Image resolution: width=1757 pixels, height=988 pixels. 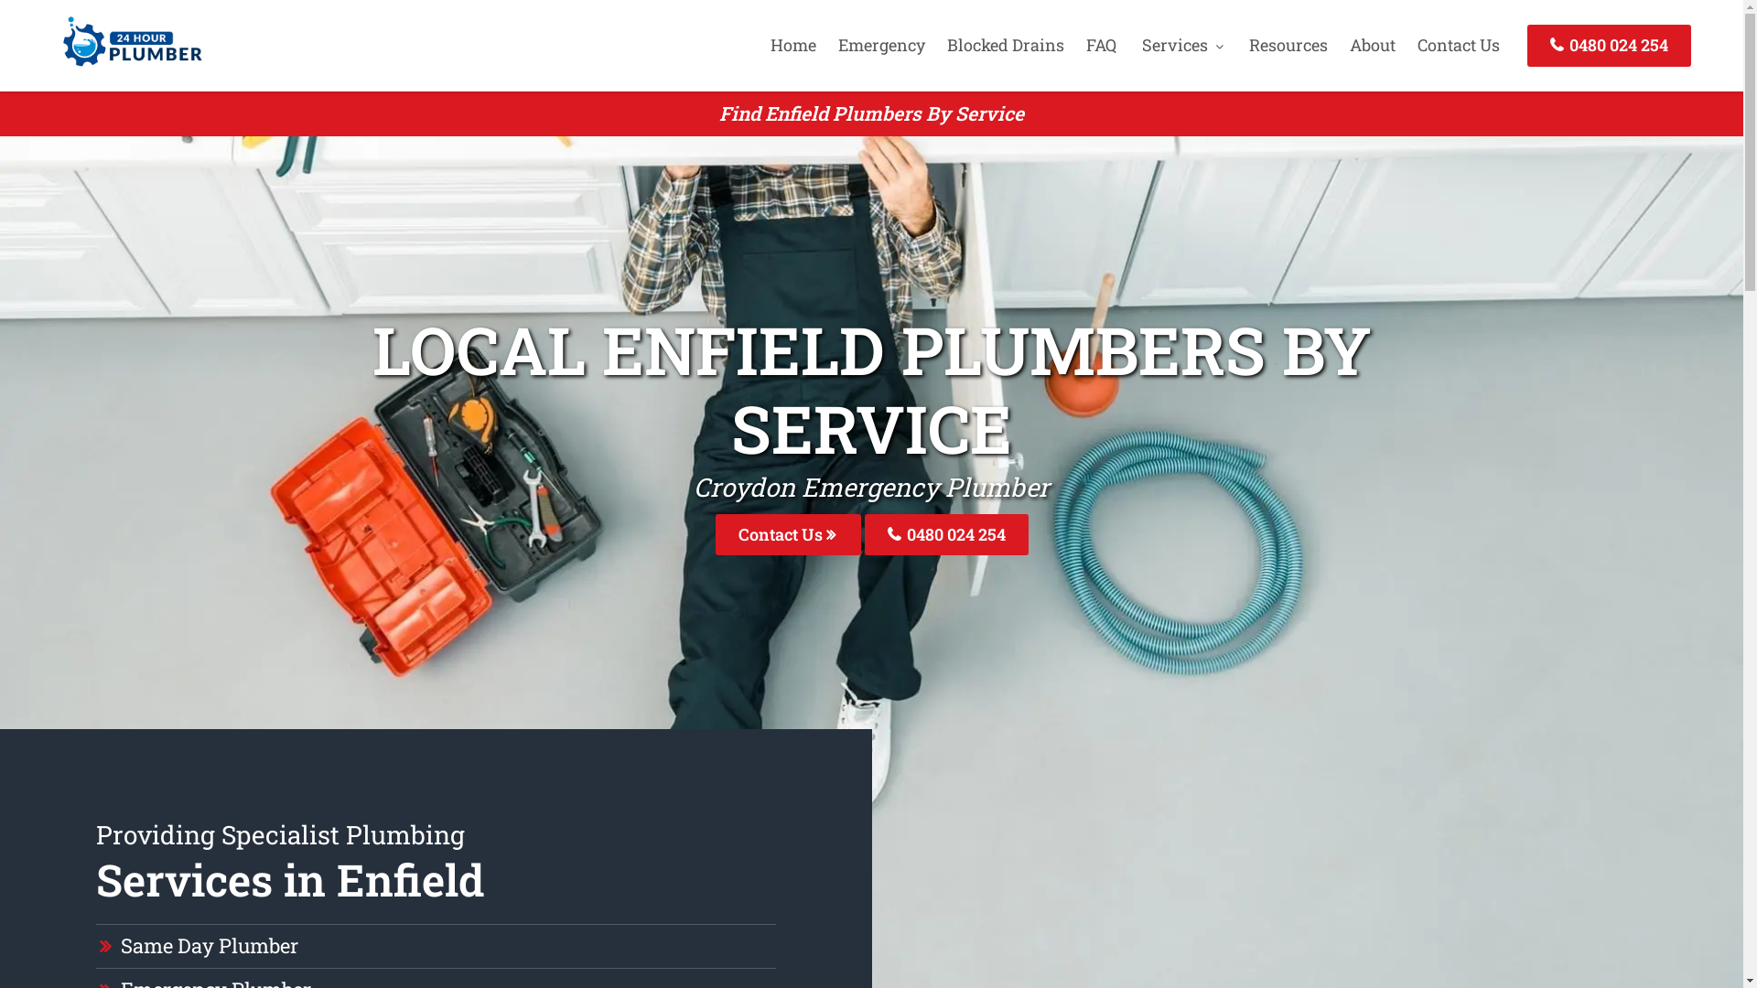 What do you see at coordinates (1006, 45) in the screenshot?
I see `Blocked Drains` at bounding box center [1006, 45].